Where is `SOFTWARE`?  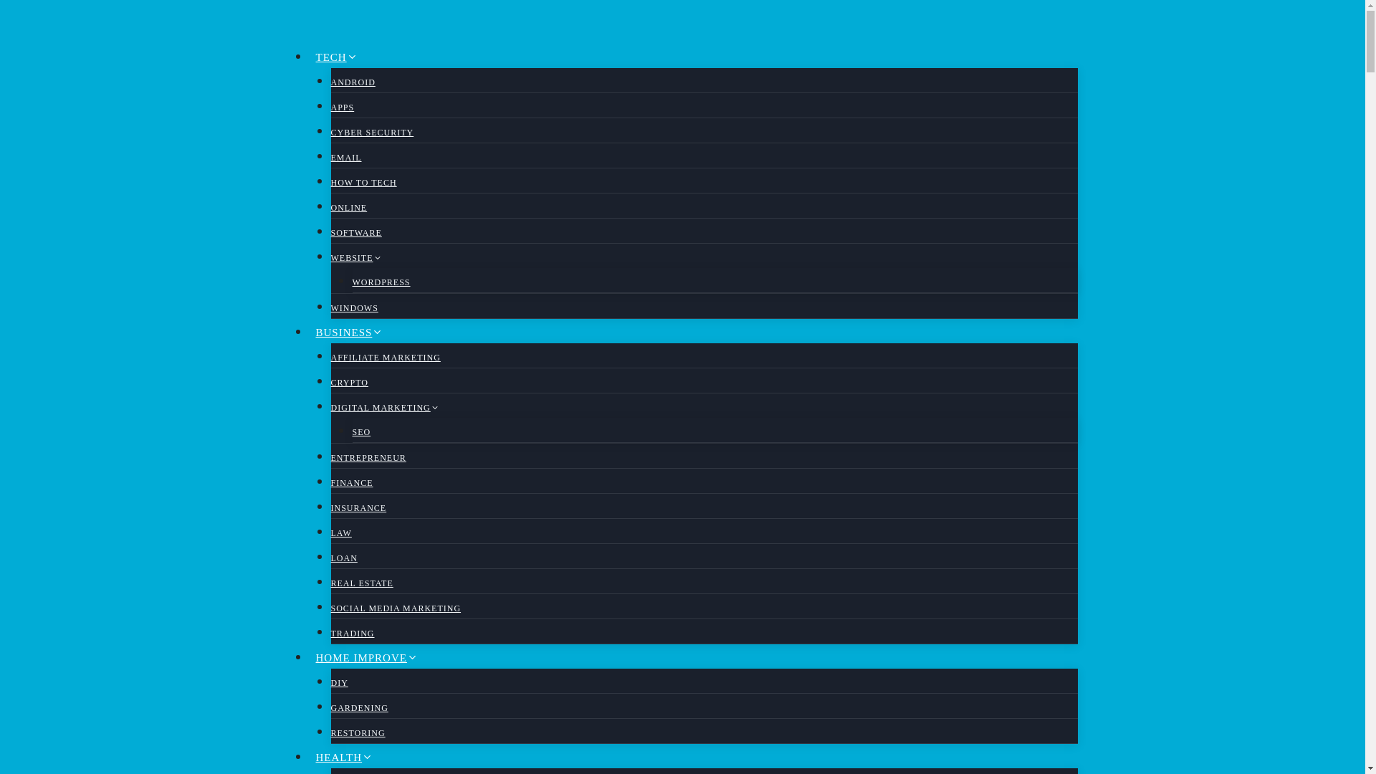 SOFTWARE is located at coordinates (357, 232).